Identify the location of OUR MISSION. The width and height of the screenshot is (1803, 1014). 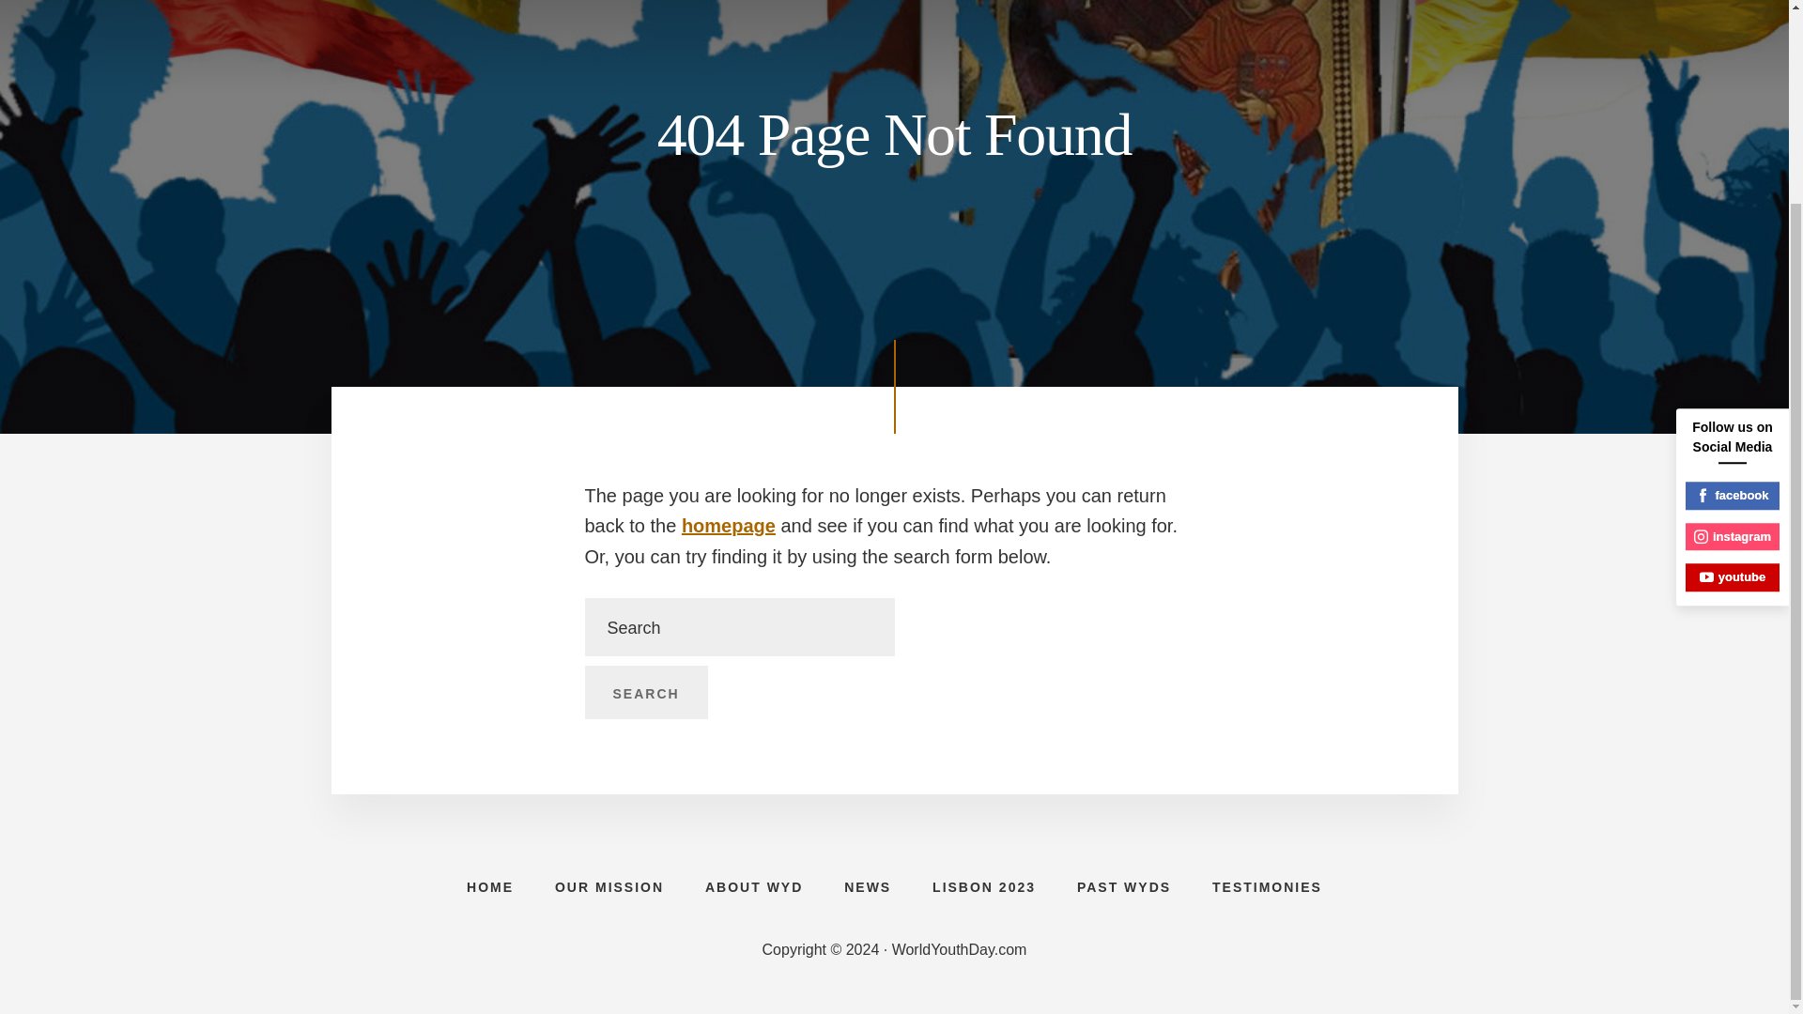
(609, 886).